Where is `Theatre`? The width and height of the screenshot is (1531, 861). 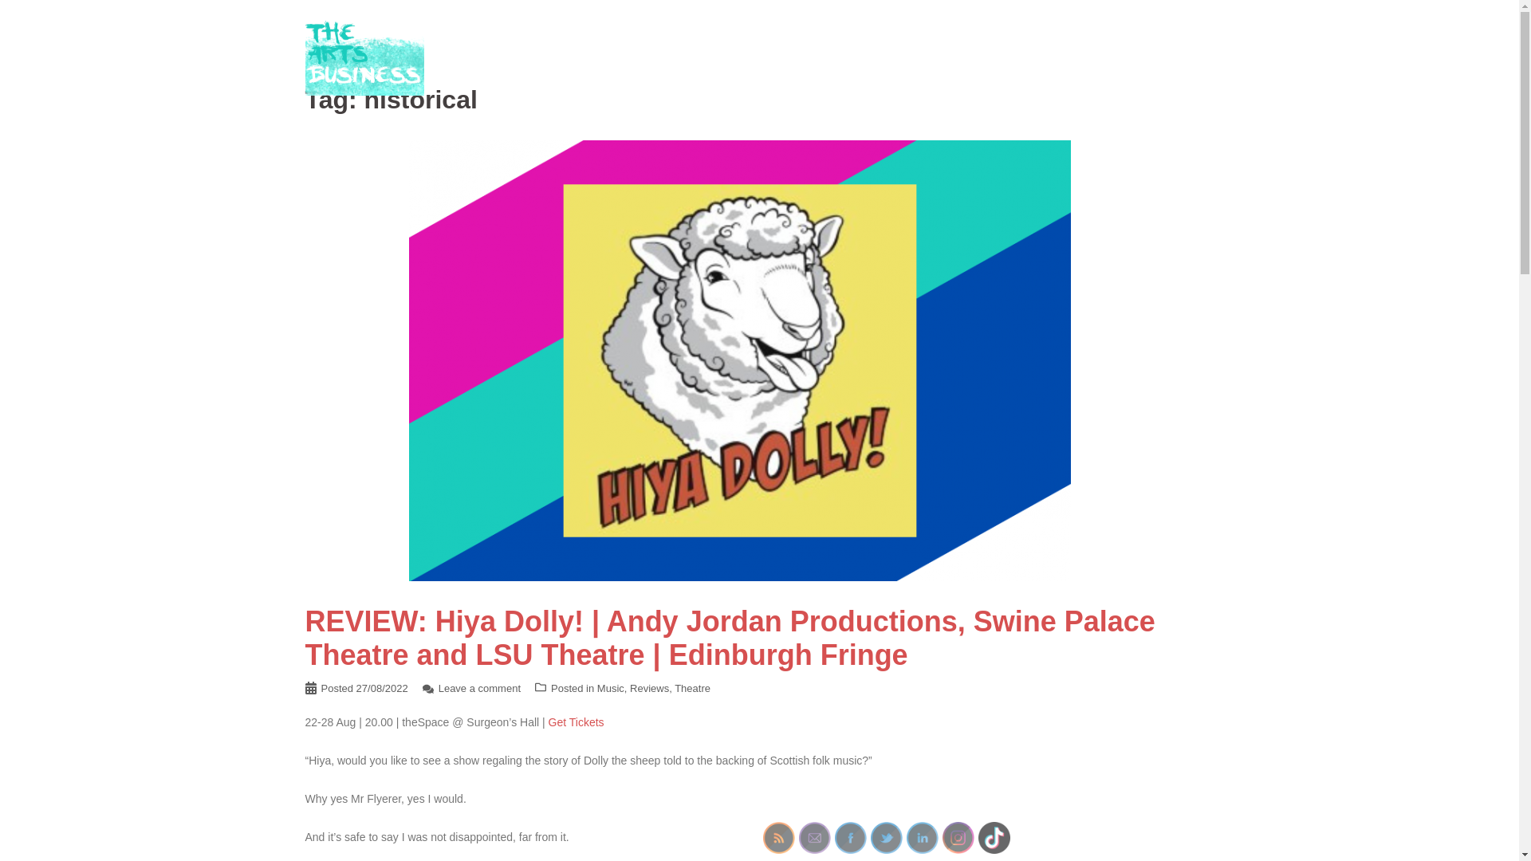
Theatre is located at coordinates (692, 688).